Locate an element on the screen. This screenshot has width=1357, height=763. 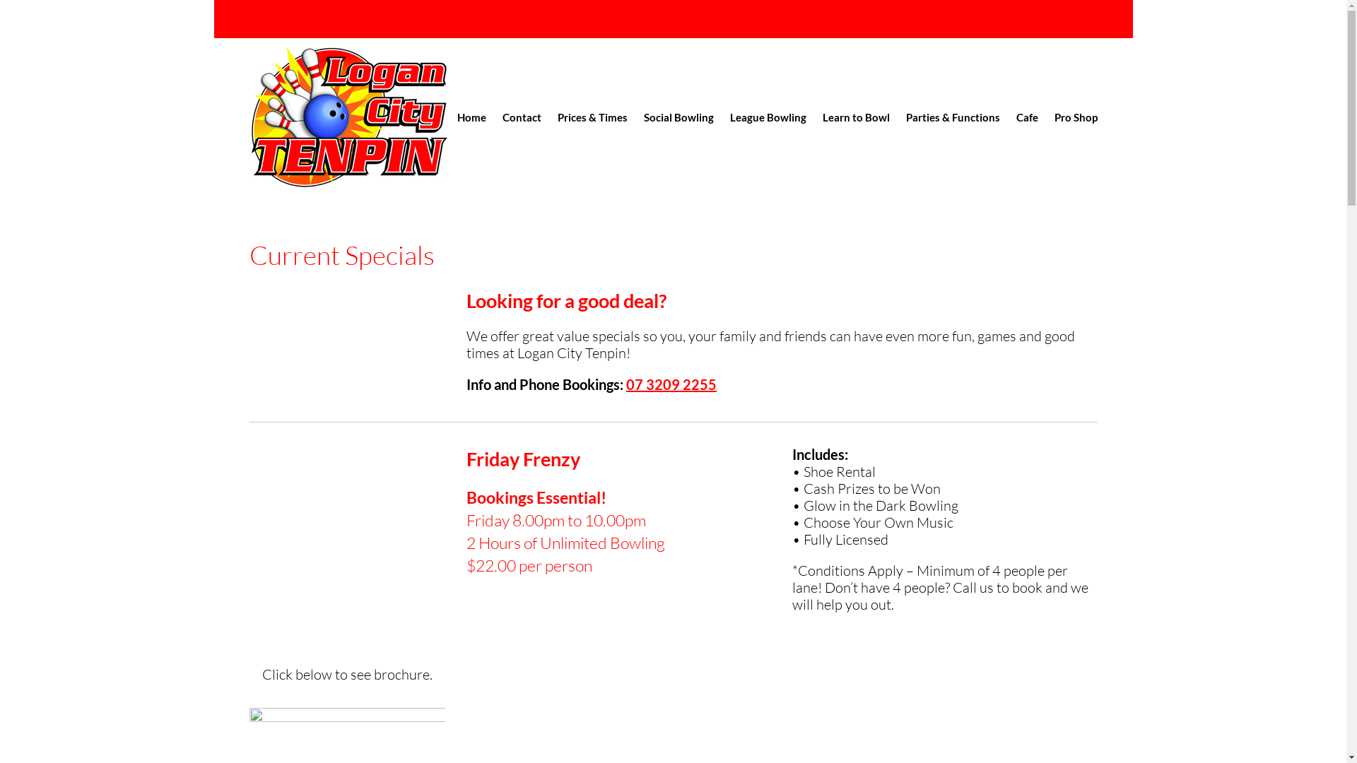
Parties & Functions is located at coordinates (953, 117).